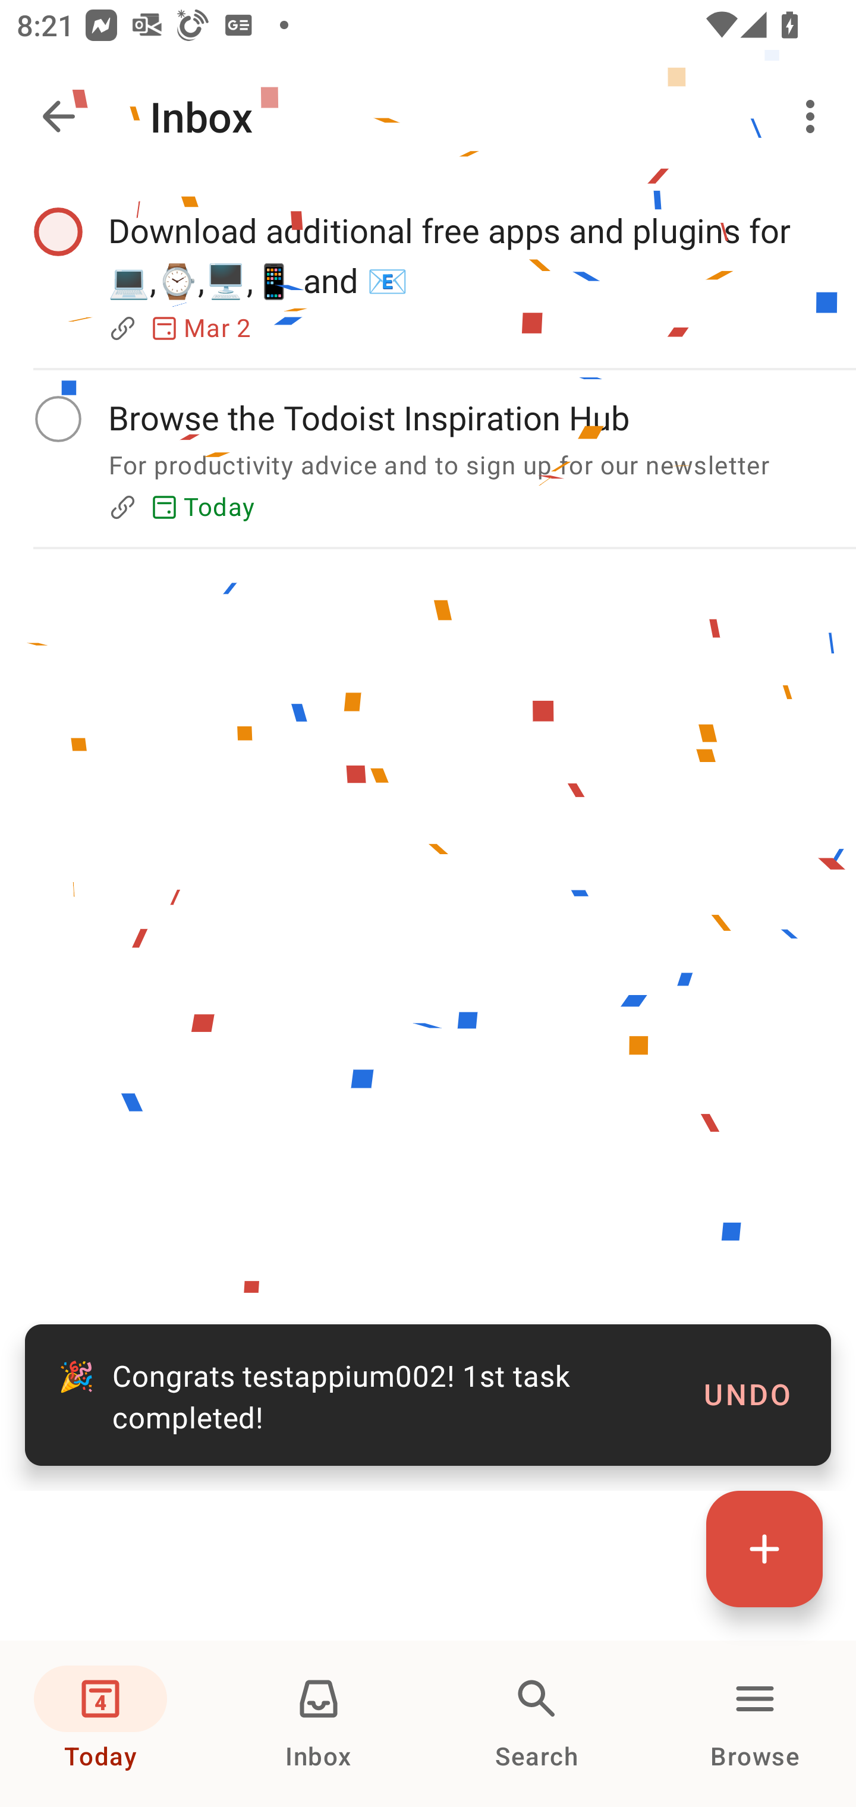  I want to click on More options, so click(814, 117).